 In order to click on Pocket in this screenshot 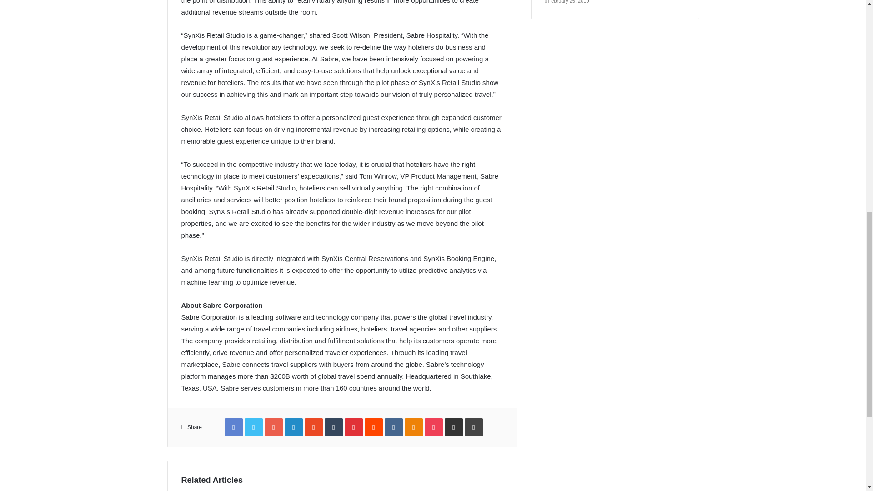, I will do `click(433, 427)`.